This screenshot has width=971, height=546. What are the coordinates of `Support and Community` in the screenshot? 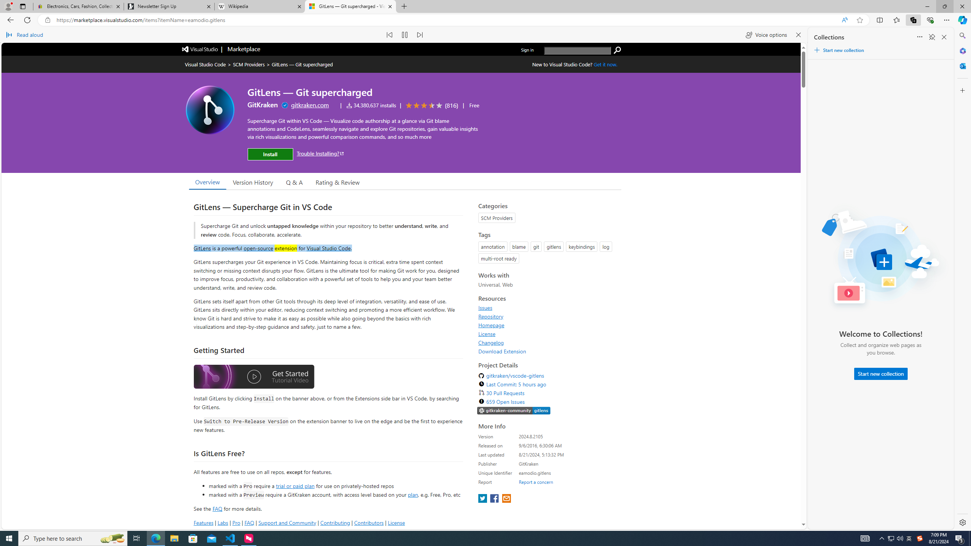 It's located at (287, 522).